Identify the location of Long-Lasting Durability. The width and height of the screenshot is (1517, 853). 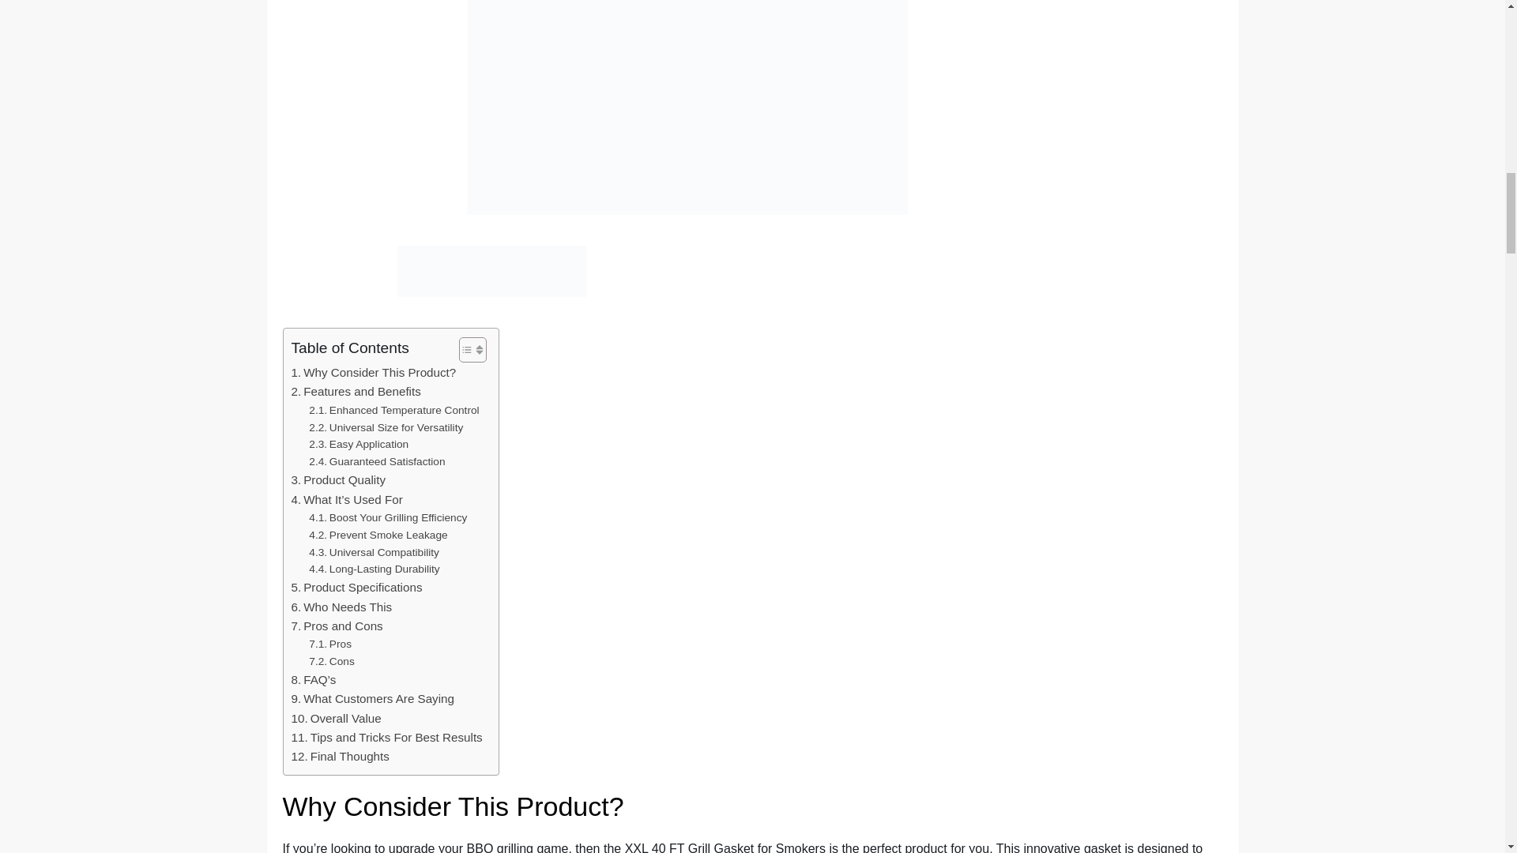
(375, 569).